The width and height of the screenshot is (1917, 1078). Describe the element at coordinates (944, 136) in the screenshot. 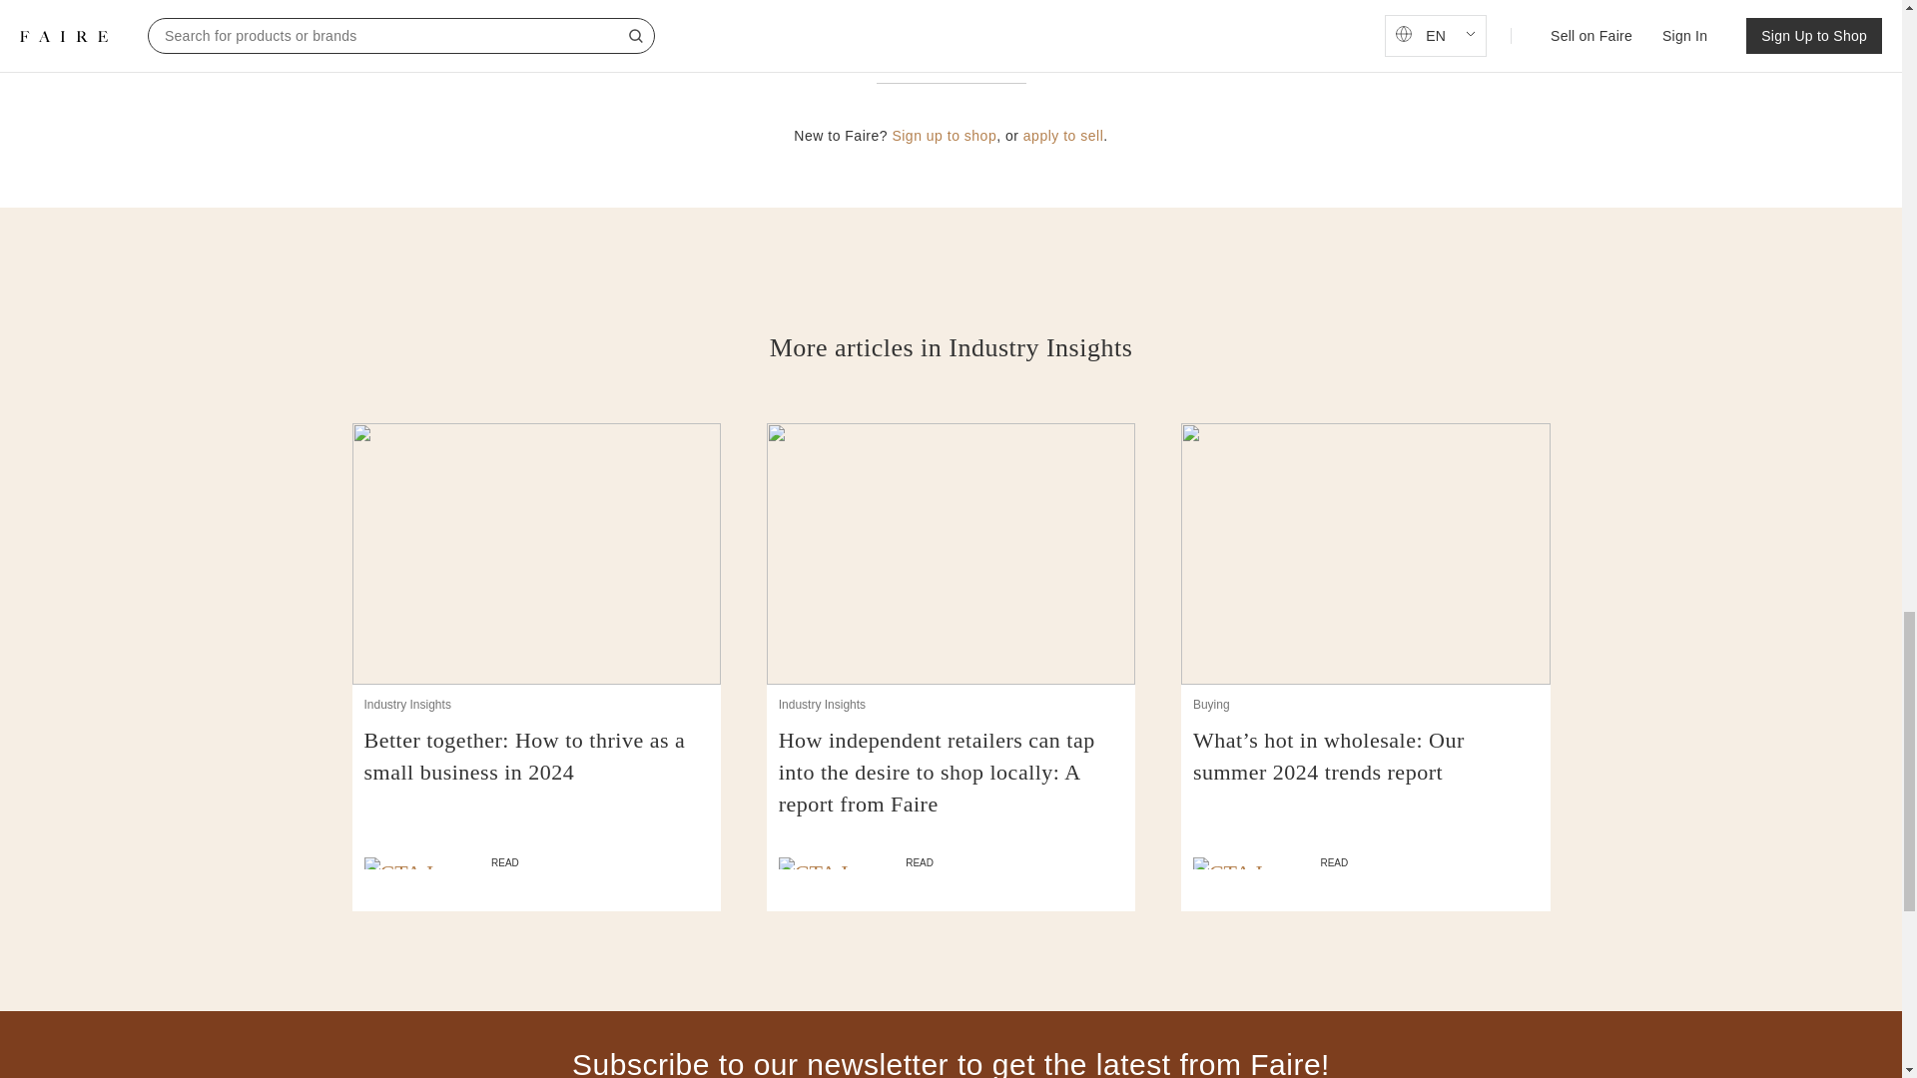

I see `Sign up to shop` at that location.